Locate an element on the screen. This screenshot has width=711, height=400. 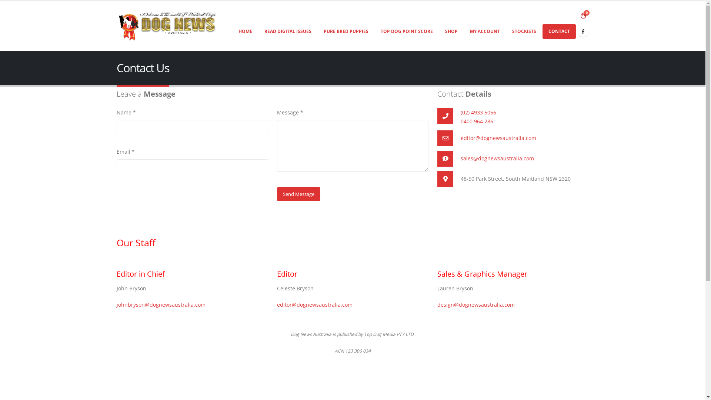
STOCKISTS is located at coordinates (524, 31).